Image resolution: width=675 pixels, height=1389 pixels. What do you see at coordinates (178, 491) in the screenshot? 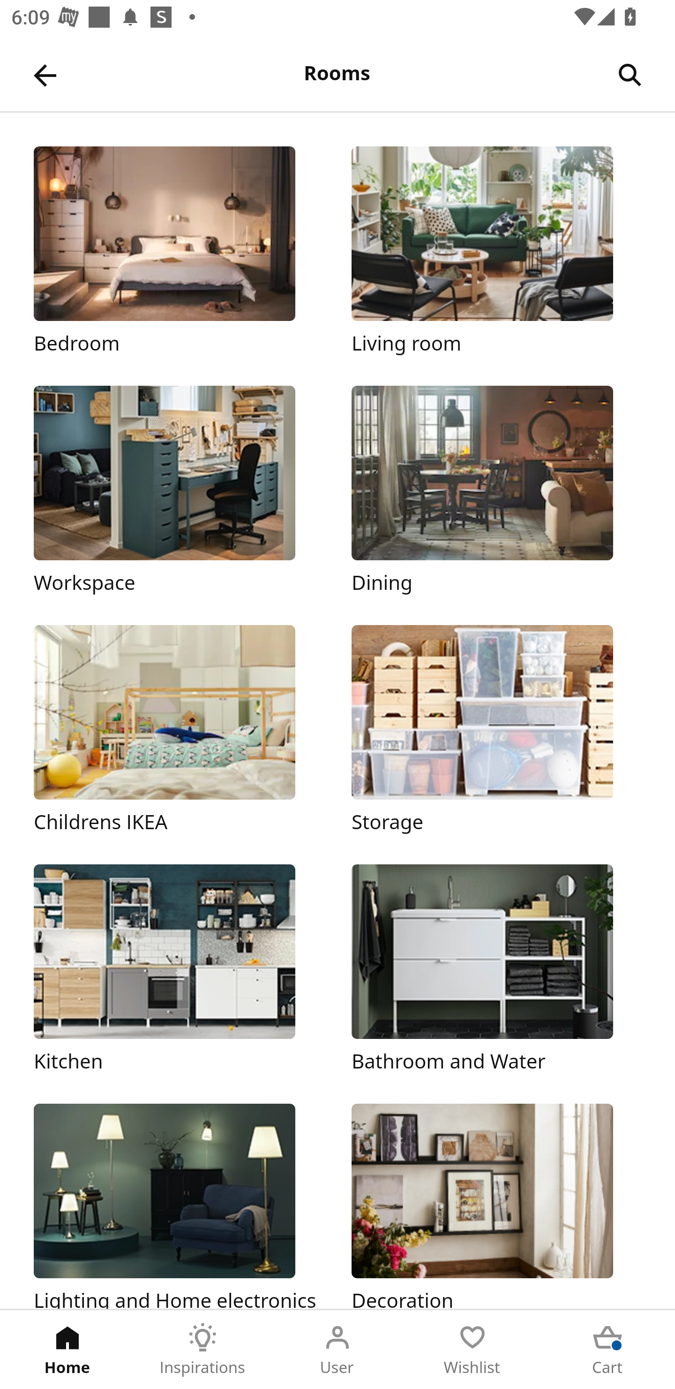
I see `Workspace` at bounding box center [178, 491].